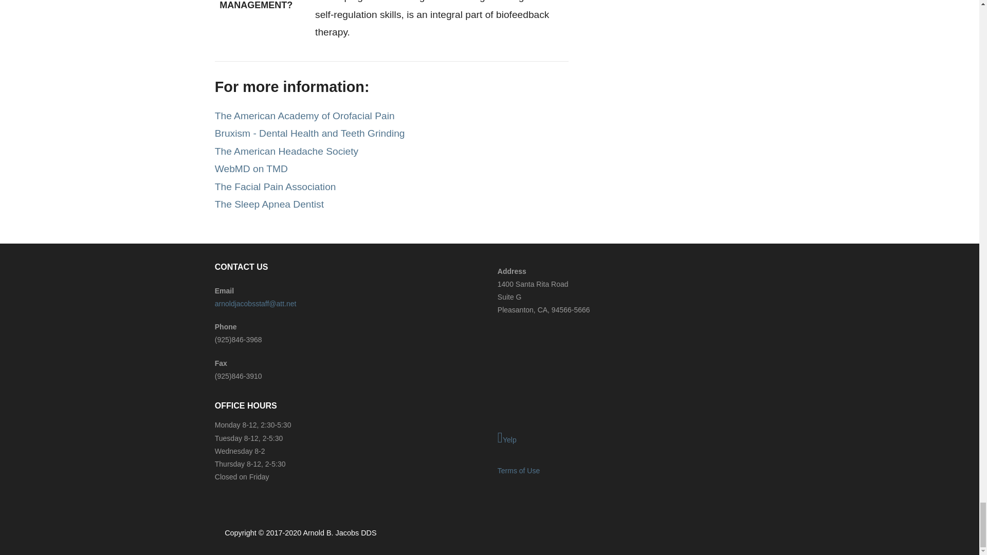  I want to click on Yelp, so click(630, 439).